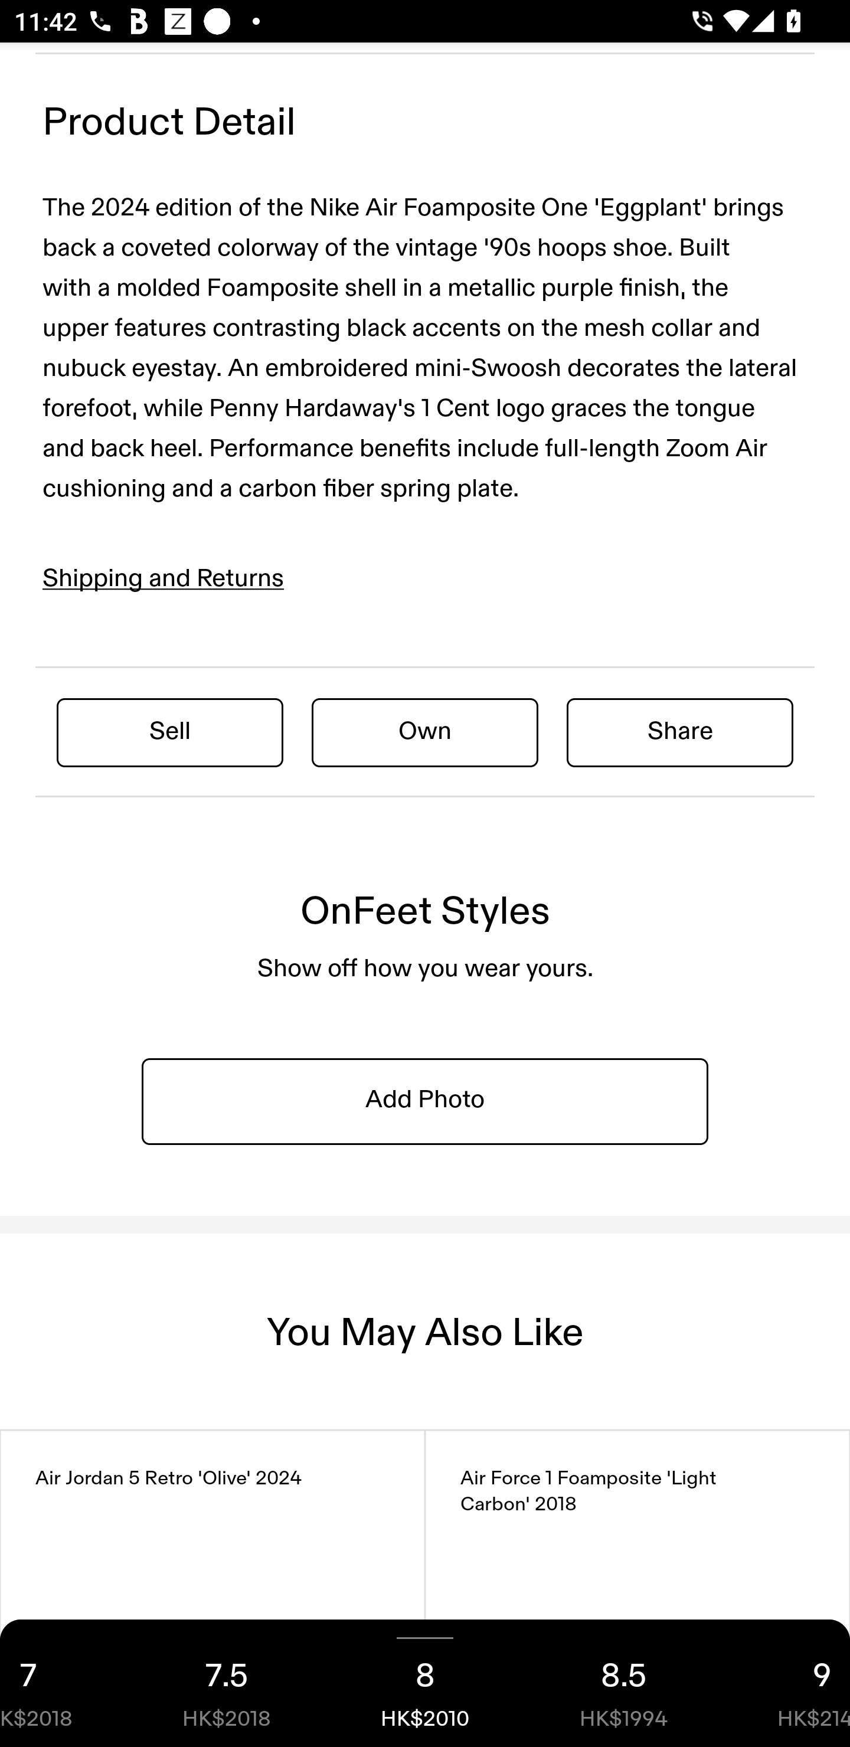  What do you see at coordinates (623, 1683) in the screenshot?
I see `8.5 HK$1994` at bounding box center [623, 1683].